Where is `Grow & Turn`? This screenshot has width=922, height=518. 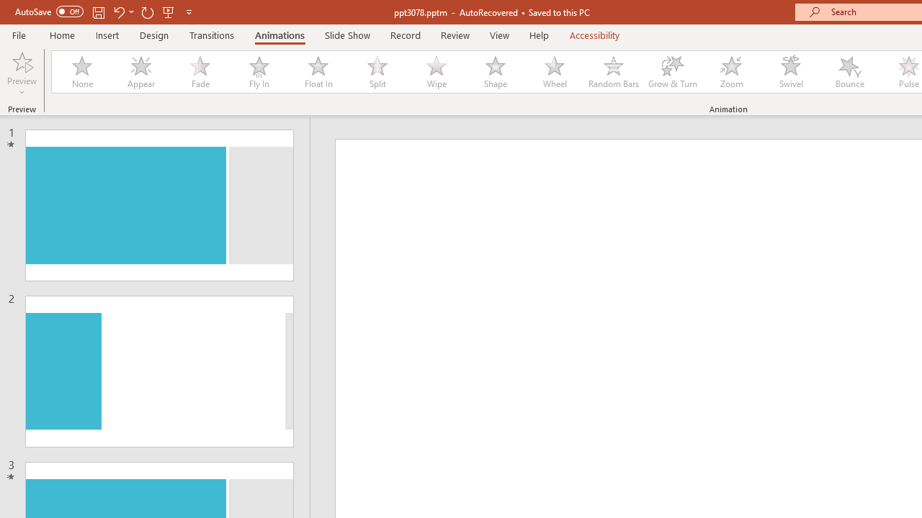
Grow & Turn is located at coordinates (673, 72).